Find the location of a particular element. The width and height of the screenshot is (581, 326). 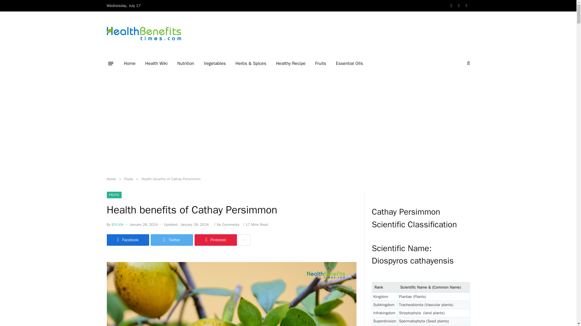

Share on Twitter is located at coordinates (172, 240).